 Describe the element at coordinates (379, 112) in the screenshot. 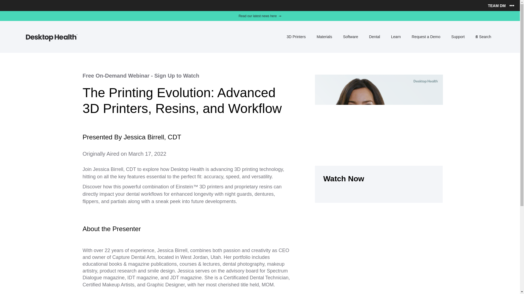

I see `3D Printers` at that location.